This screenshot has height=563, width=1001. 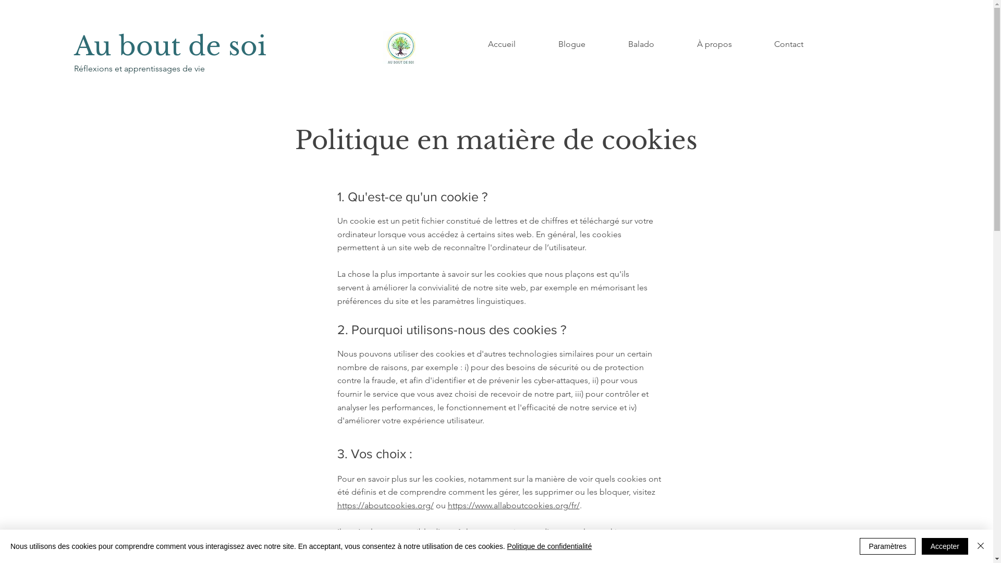 I want to click on de soi, so click(x=227, y=46).